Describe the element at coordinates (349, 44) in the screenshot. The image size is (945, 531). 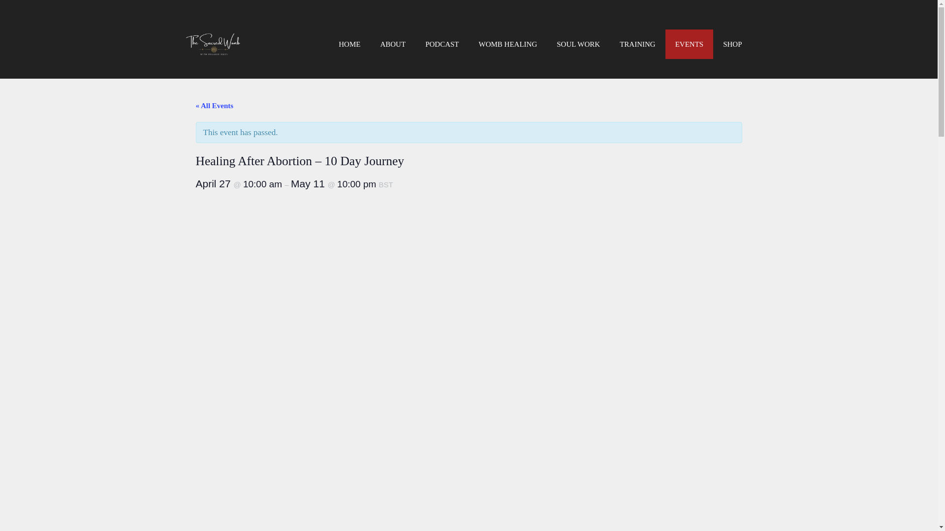
I see `HOME` at that location.